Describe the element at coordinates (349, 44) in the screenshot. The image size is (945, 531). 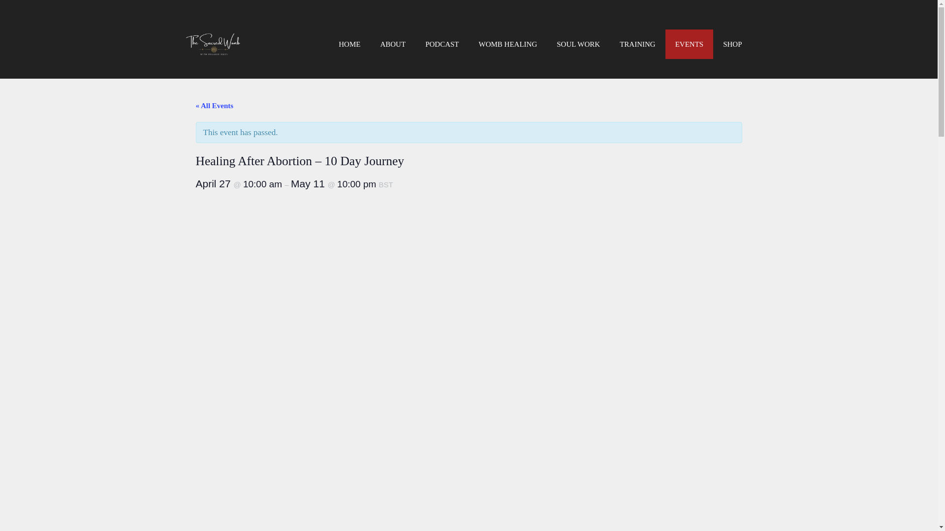
I see `HOME` at that location.